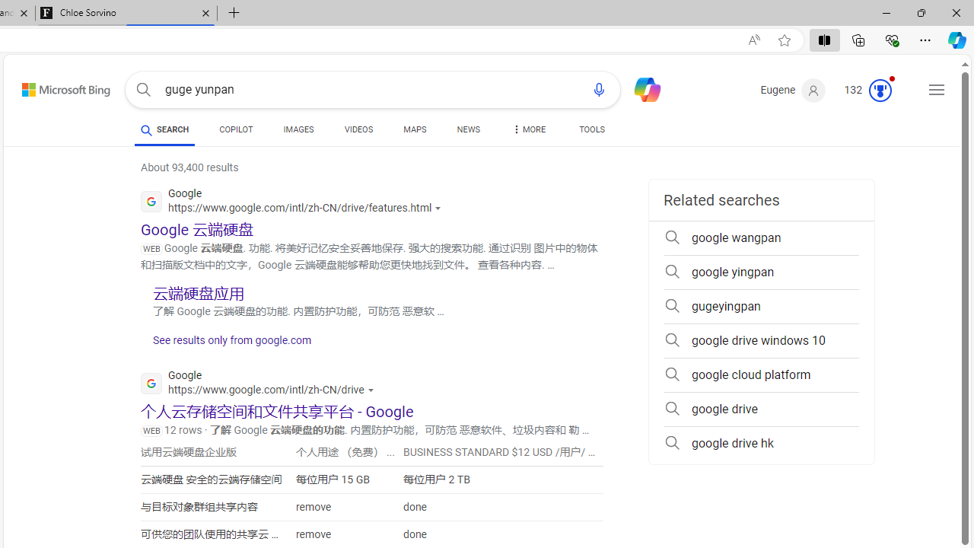 This screenshot has height=548, width=974. Describe the element at coordinates (761, 306) in the screenshot. I see `gugeyingpan` at that location.